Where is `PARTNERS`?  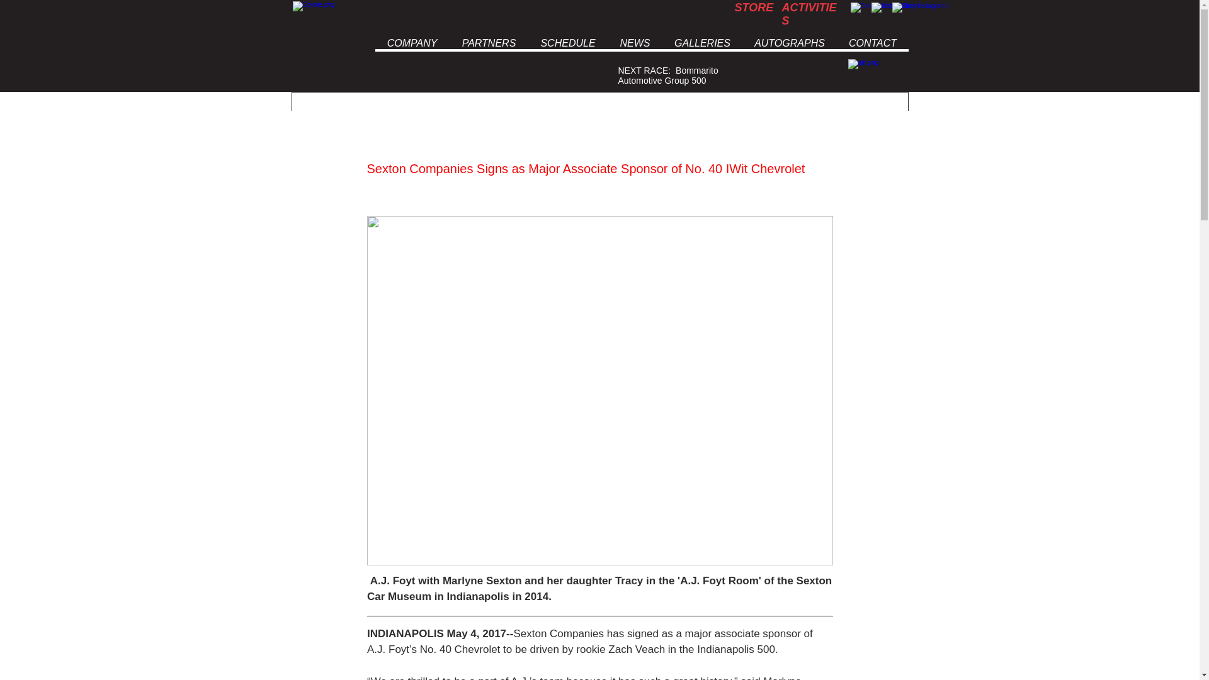
PARTNERS is located at coordinates (489, 43).